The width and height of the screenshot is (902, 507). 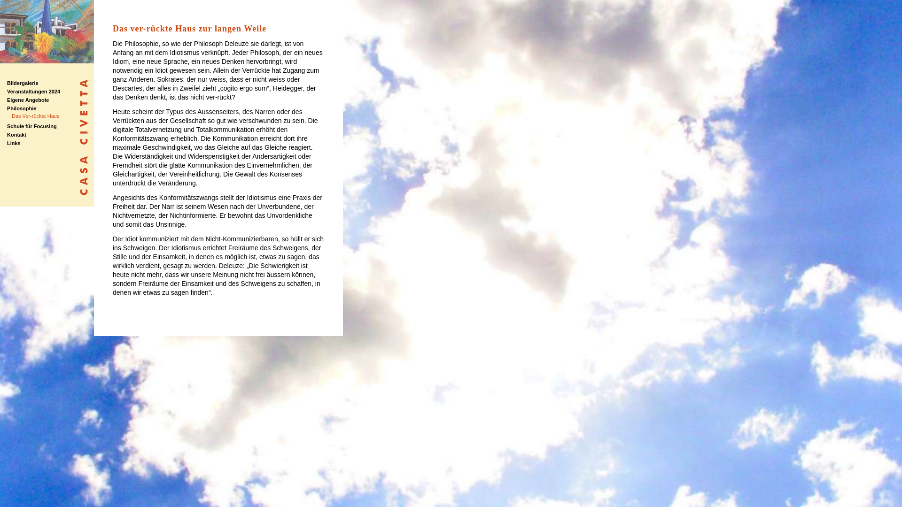 What do you see at coordinates (22, 108) in the screenshot?
I see `Philosophie` at bounding box center [22, 108].